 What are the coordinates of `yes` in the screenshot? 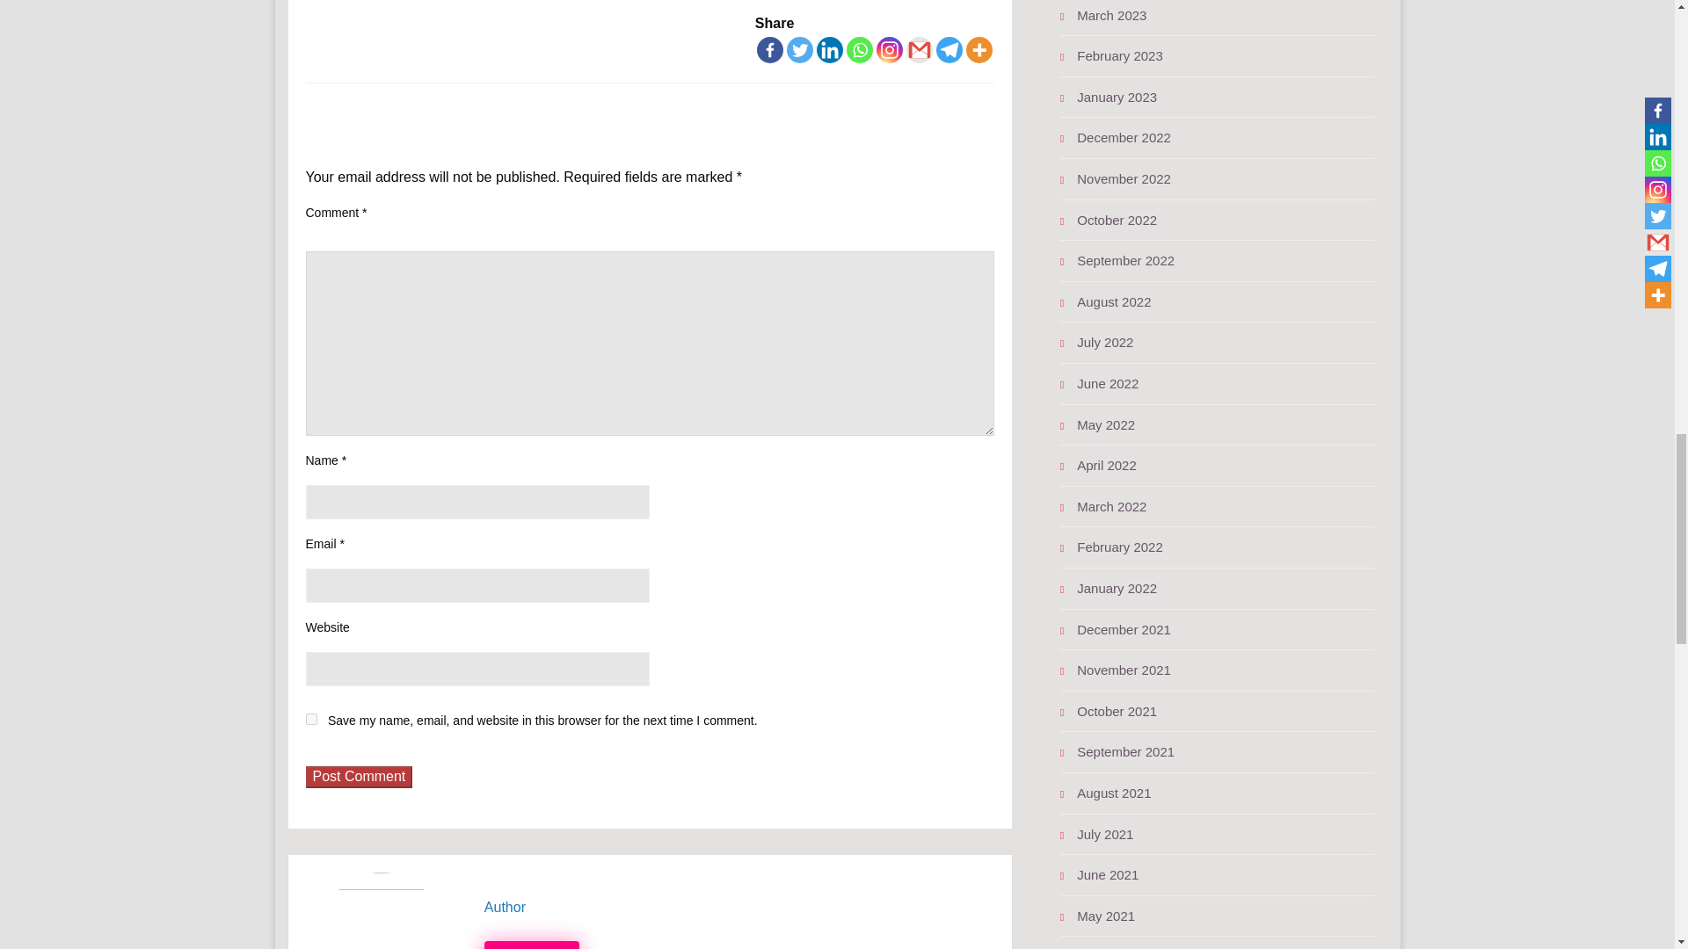 It's located at (311, 719).